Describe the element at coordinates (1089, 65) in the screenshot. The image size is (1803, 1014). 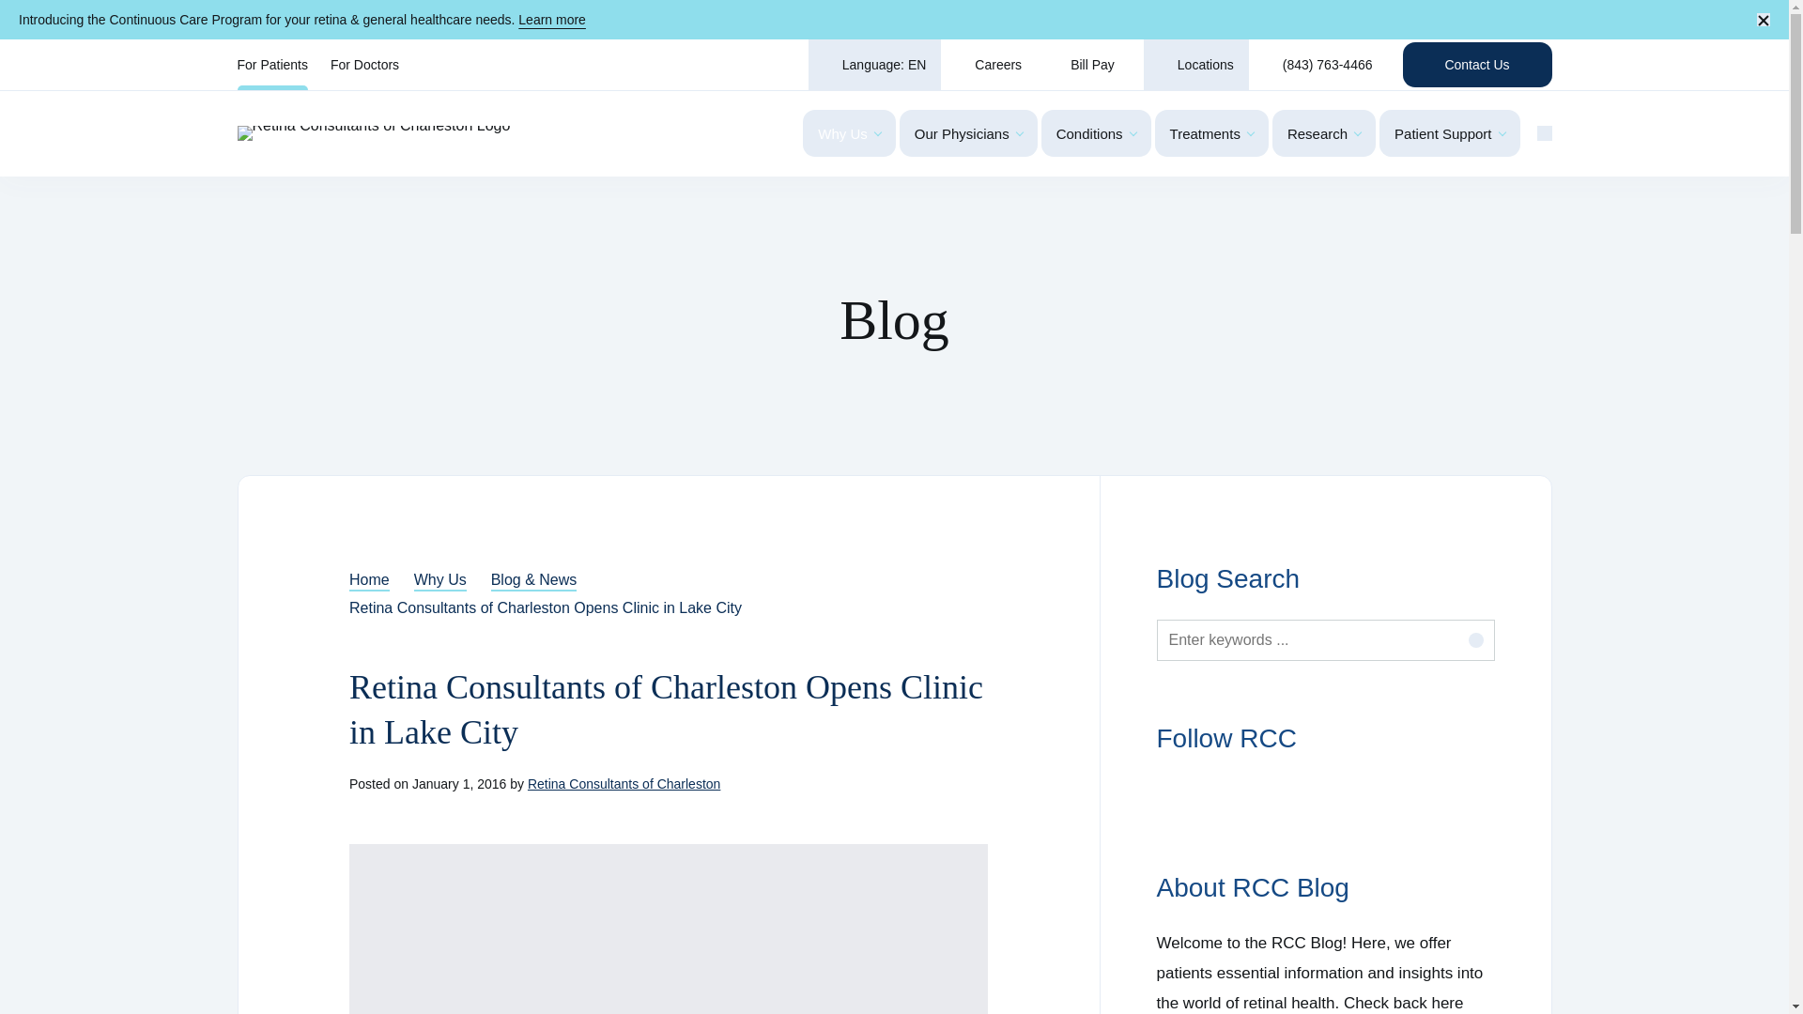
I see `Bill Pay` at that location.